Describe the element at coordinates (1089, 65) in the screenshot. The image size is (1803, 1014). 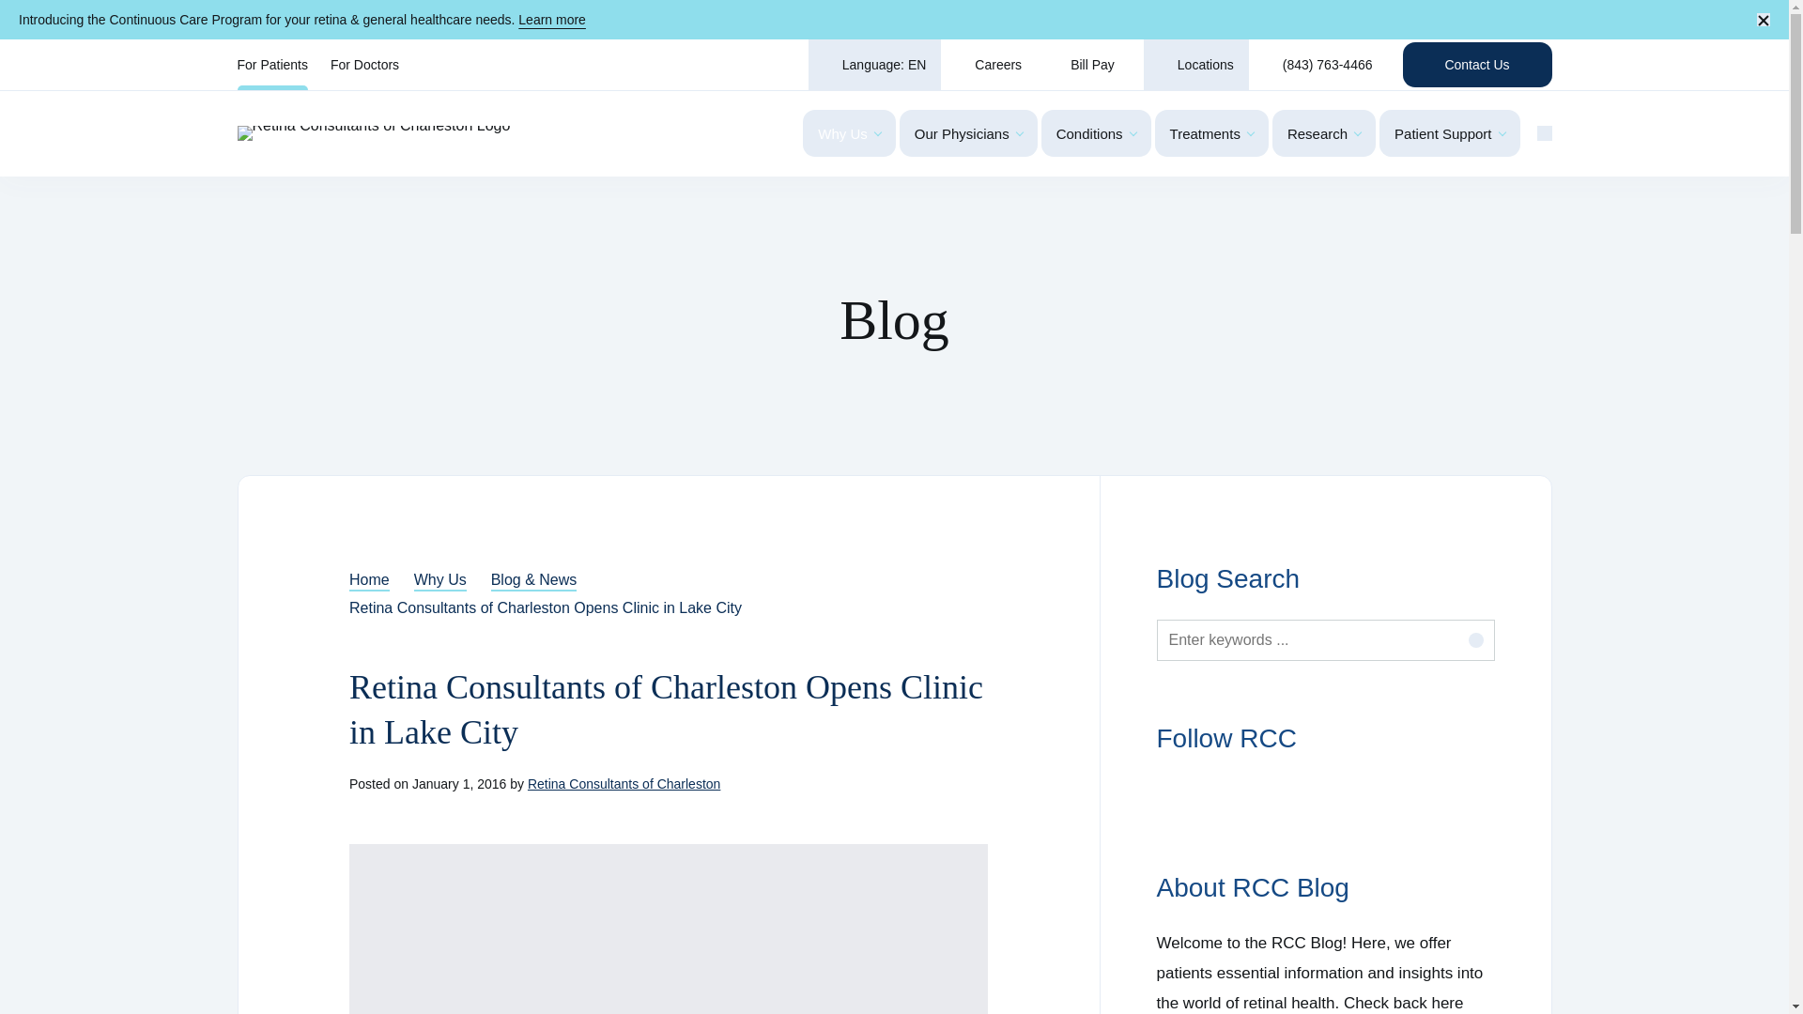
I see `Bill Pay` at that location.